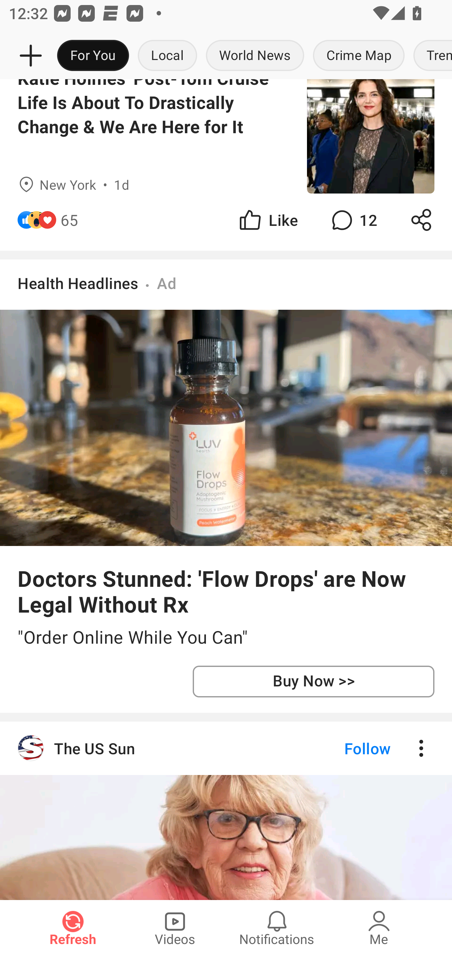 Image resolution: width=452 pixels, height=955 pixels. I want to click on For You, so click(93, 56).